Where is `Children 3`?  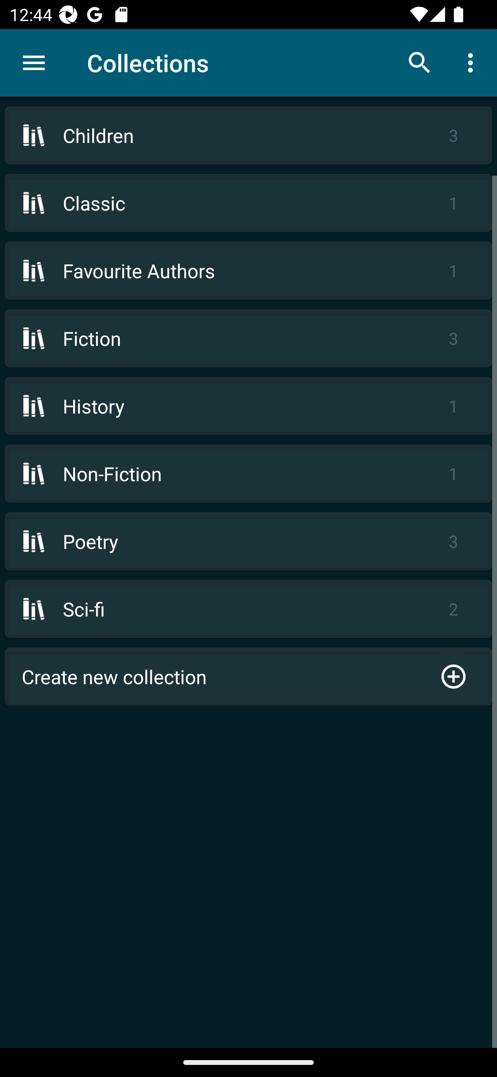
Children 3 is located at coordinates (248, 135).